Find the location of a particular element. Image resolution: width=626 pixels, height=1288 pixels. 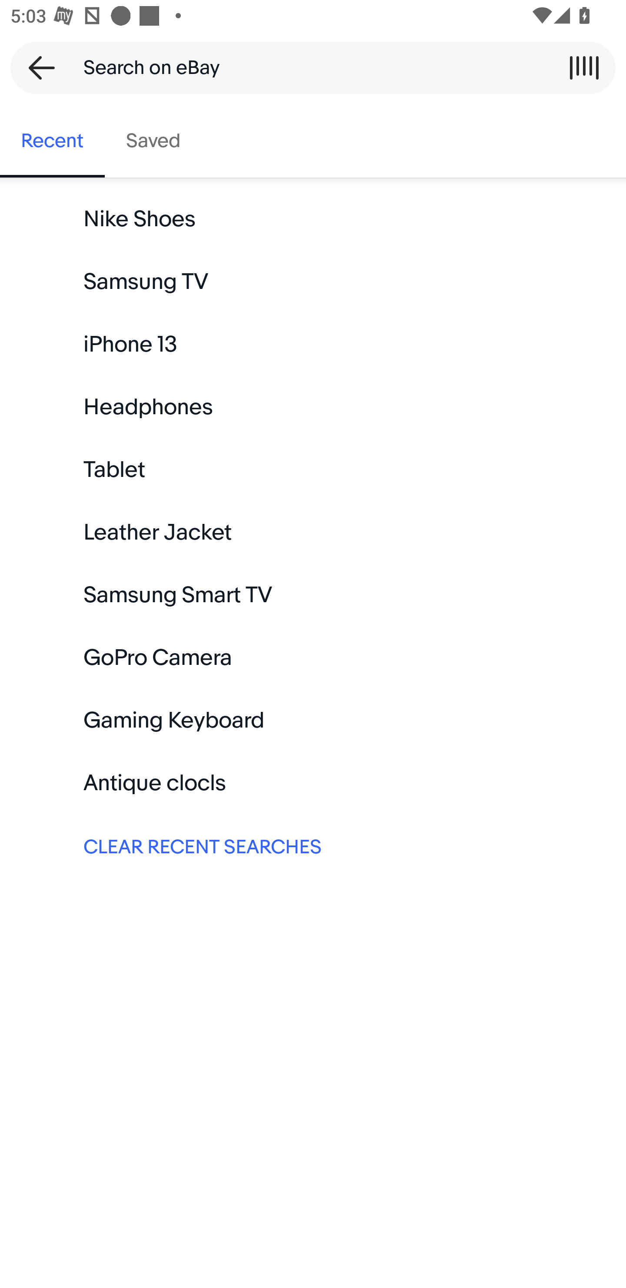

Scan a barcode is located at coordinates (584, 67).